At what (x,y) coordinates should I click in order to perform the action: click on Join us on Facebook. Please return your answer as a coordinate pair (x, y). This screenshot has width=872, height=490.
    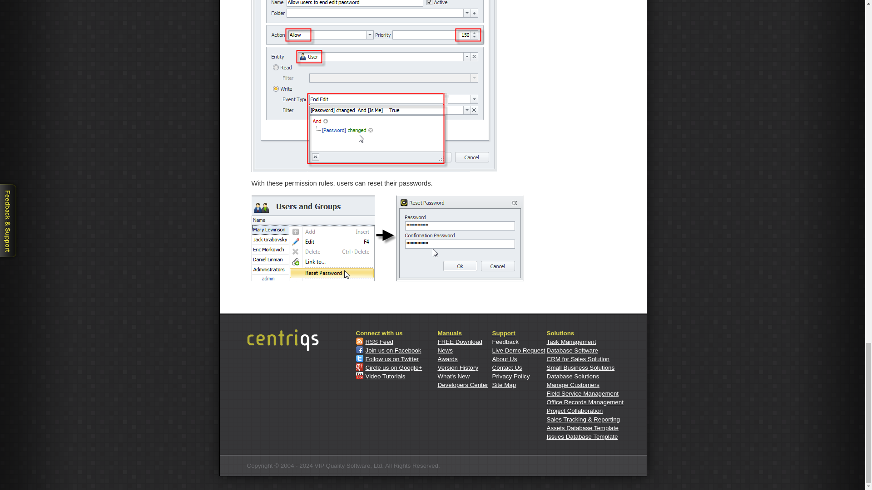
    Looking at the image, I should click on (393, 350).